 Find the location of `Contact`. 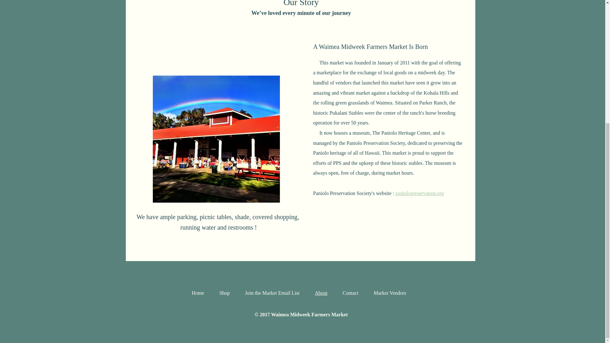

Contact is located at coordinates (351, 293).